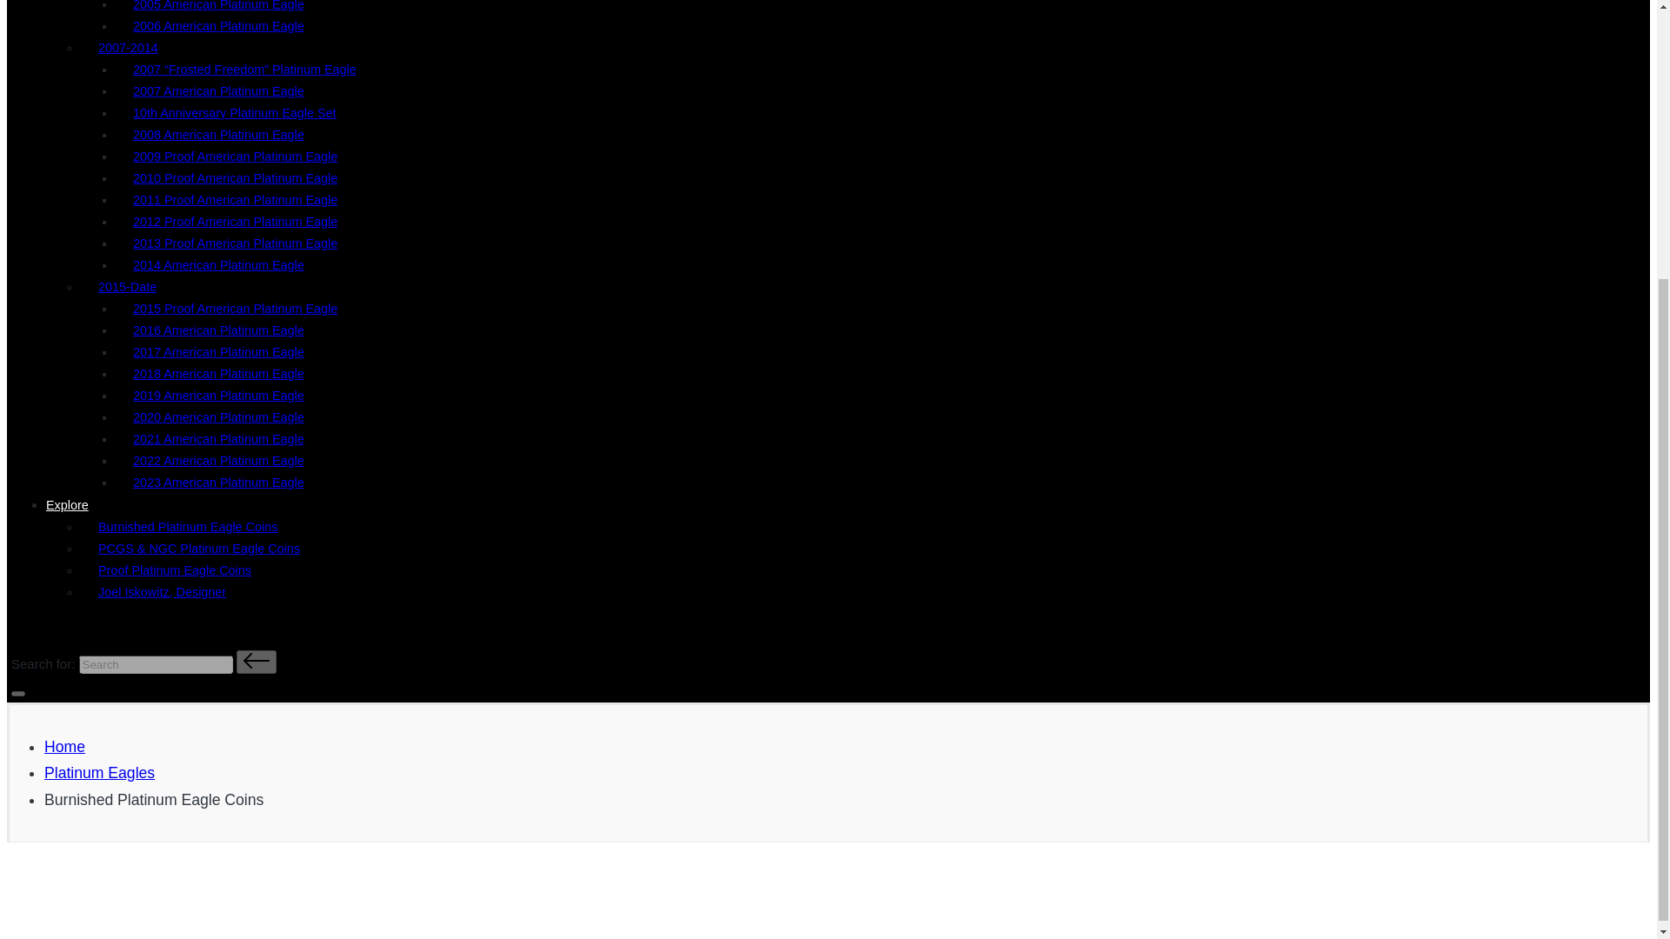 The width and height of the screenshot is (1670, 939). Describe the element at coordinates (239, 177) in the screenshot. I see `2010 Proof American Platinum Eagle` at that location.